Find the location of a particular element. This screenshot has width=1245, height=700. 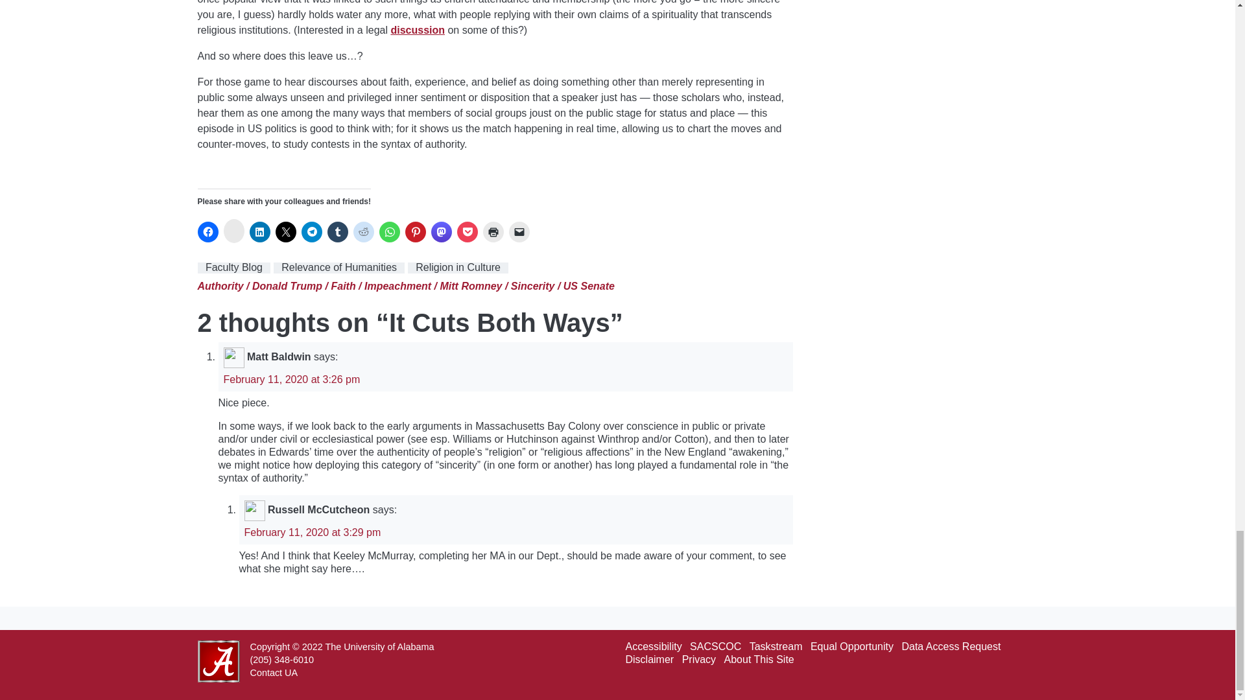

Click to share on LinkedIn is located at coordinates (259, 232).